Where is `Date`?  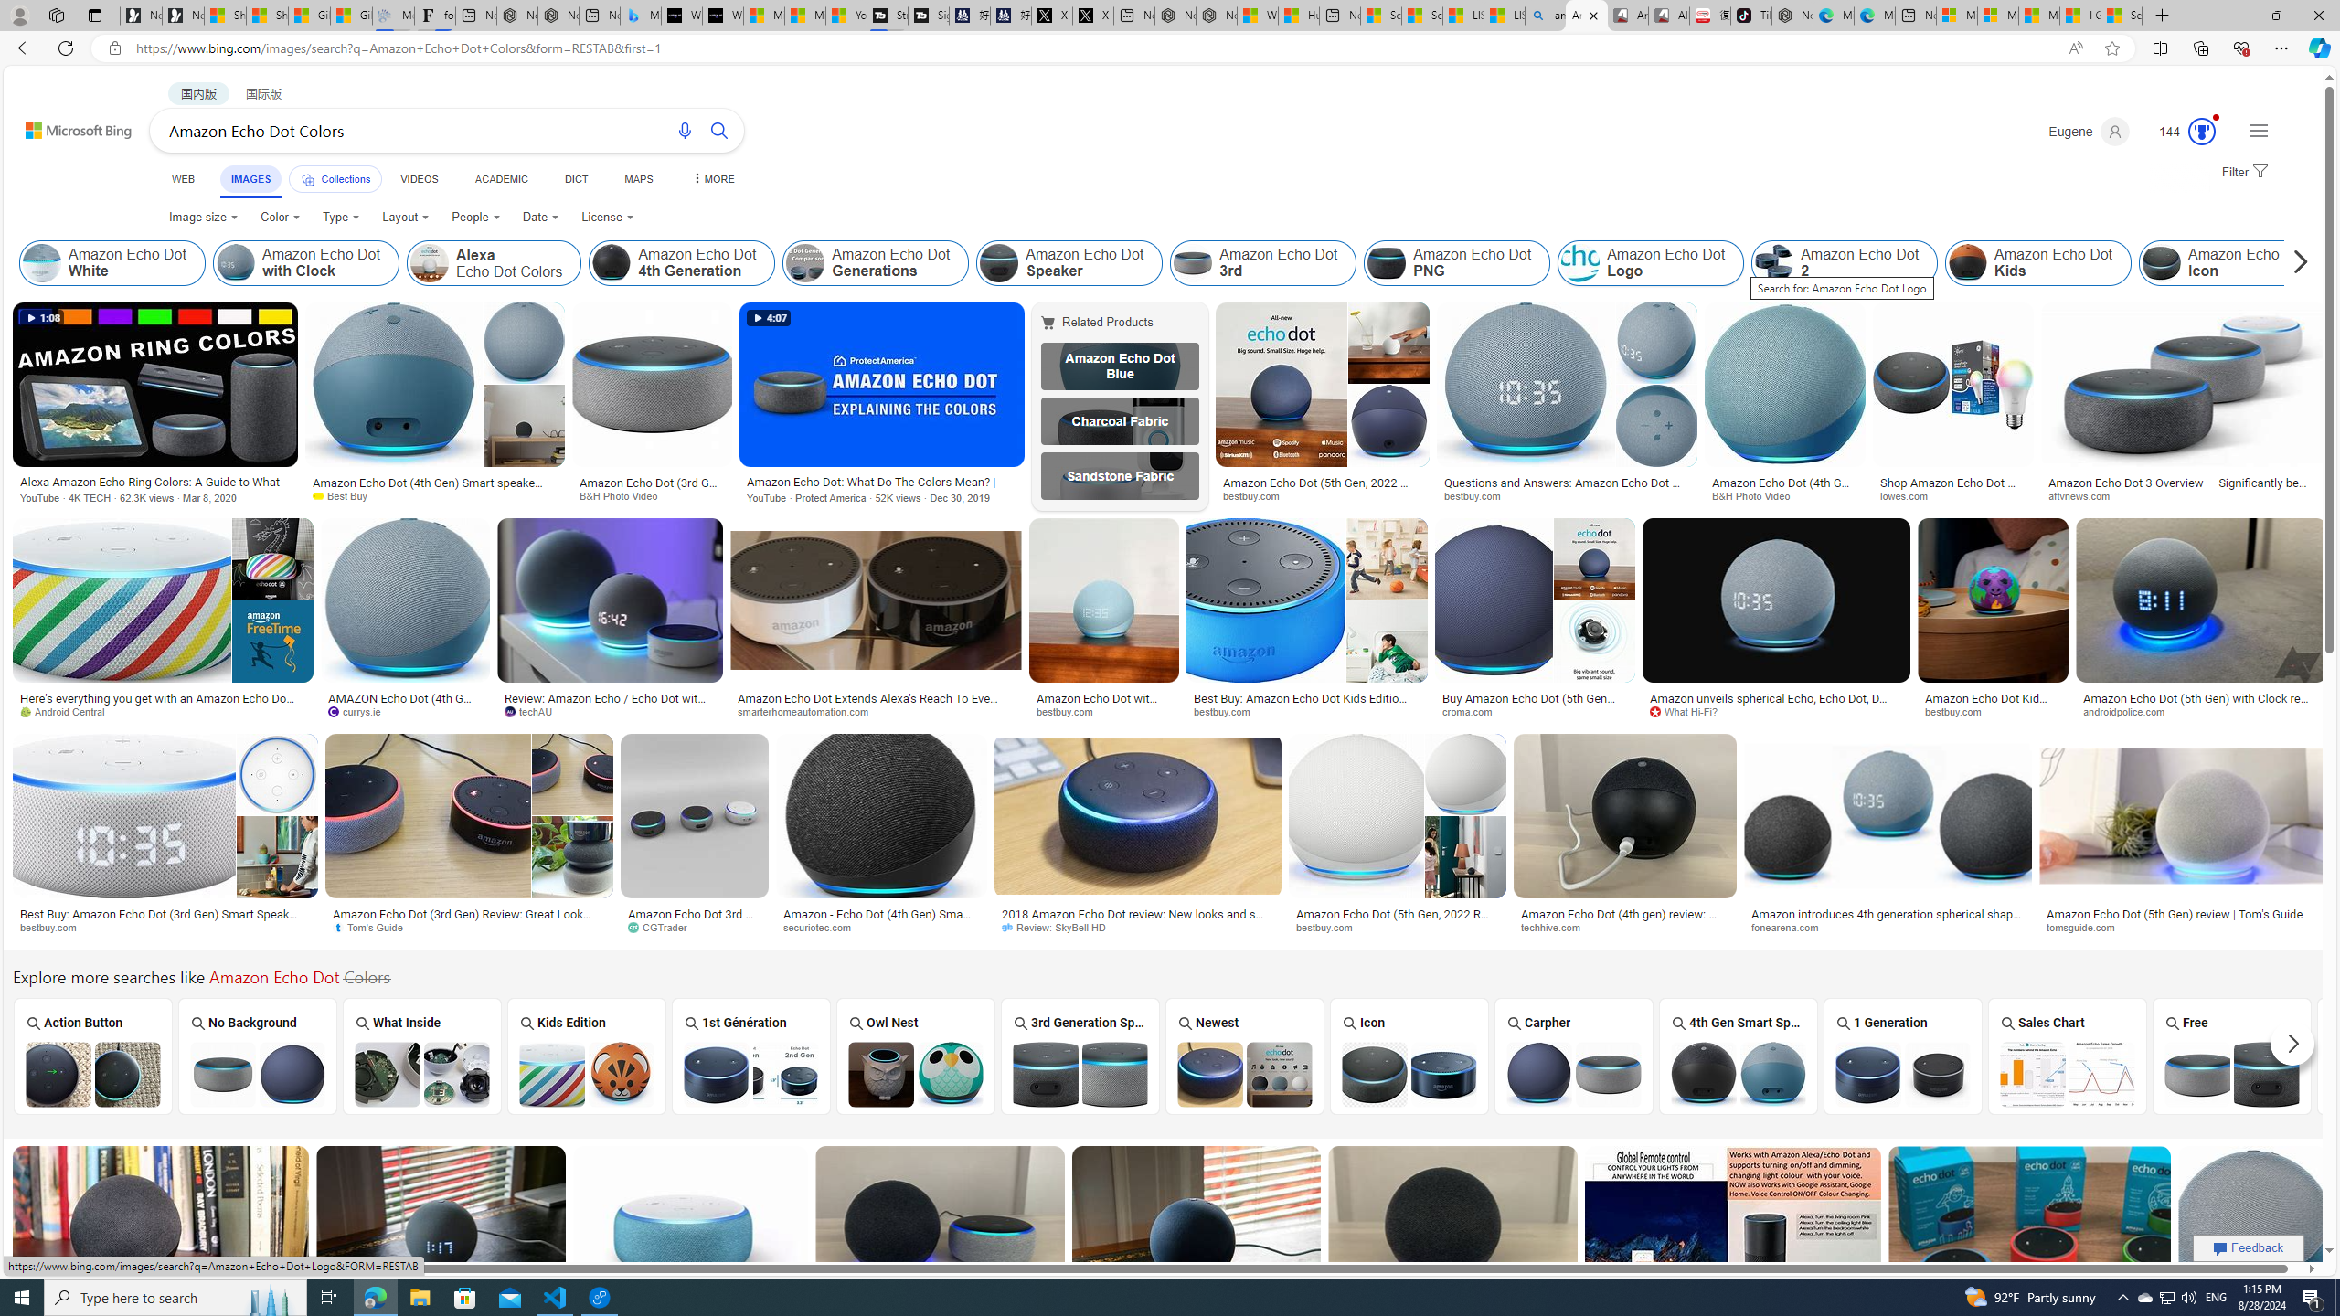
Date is located at coordinates (540, 218).